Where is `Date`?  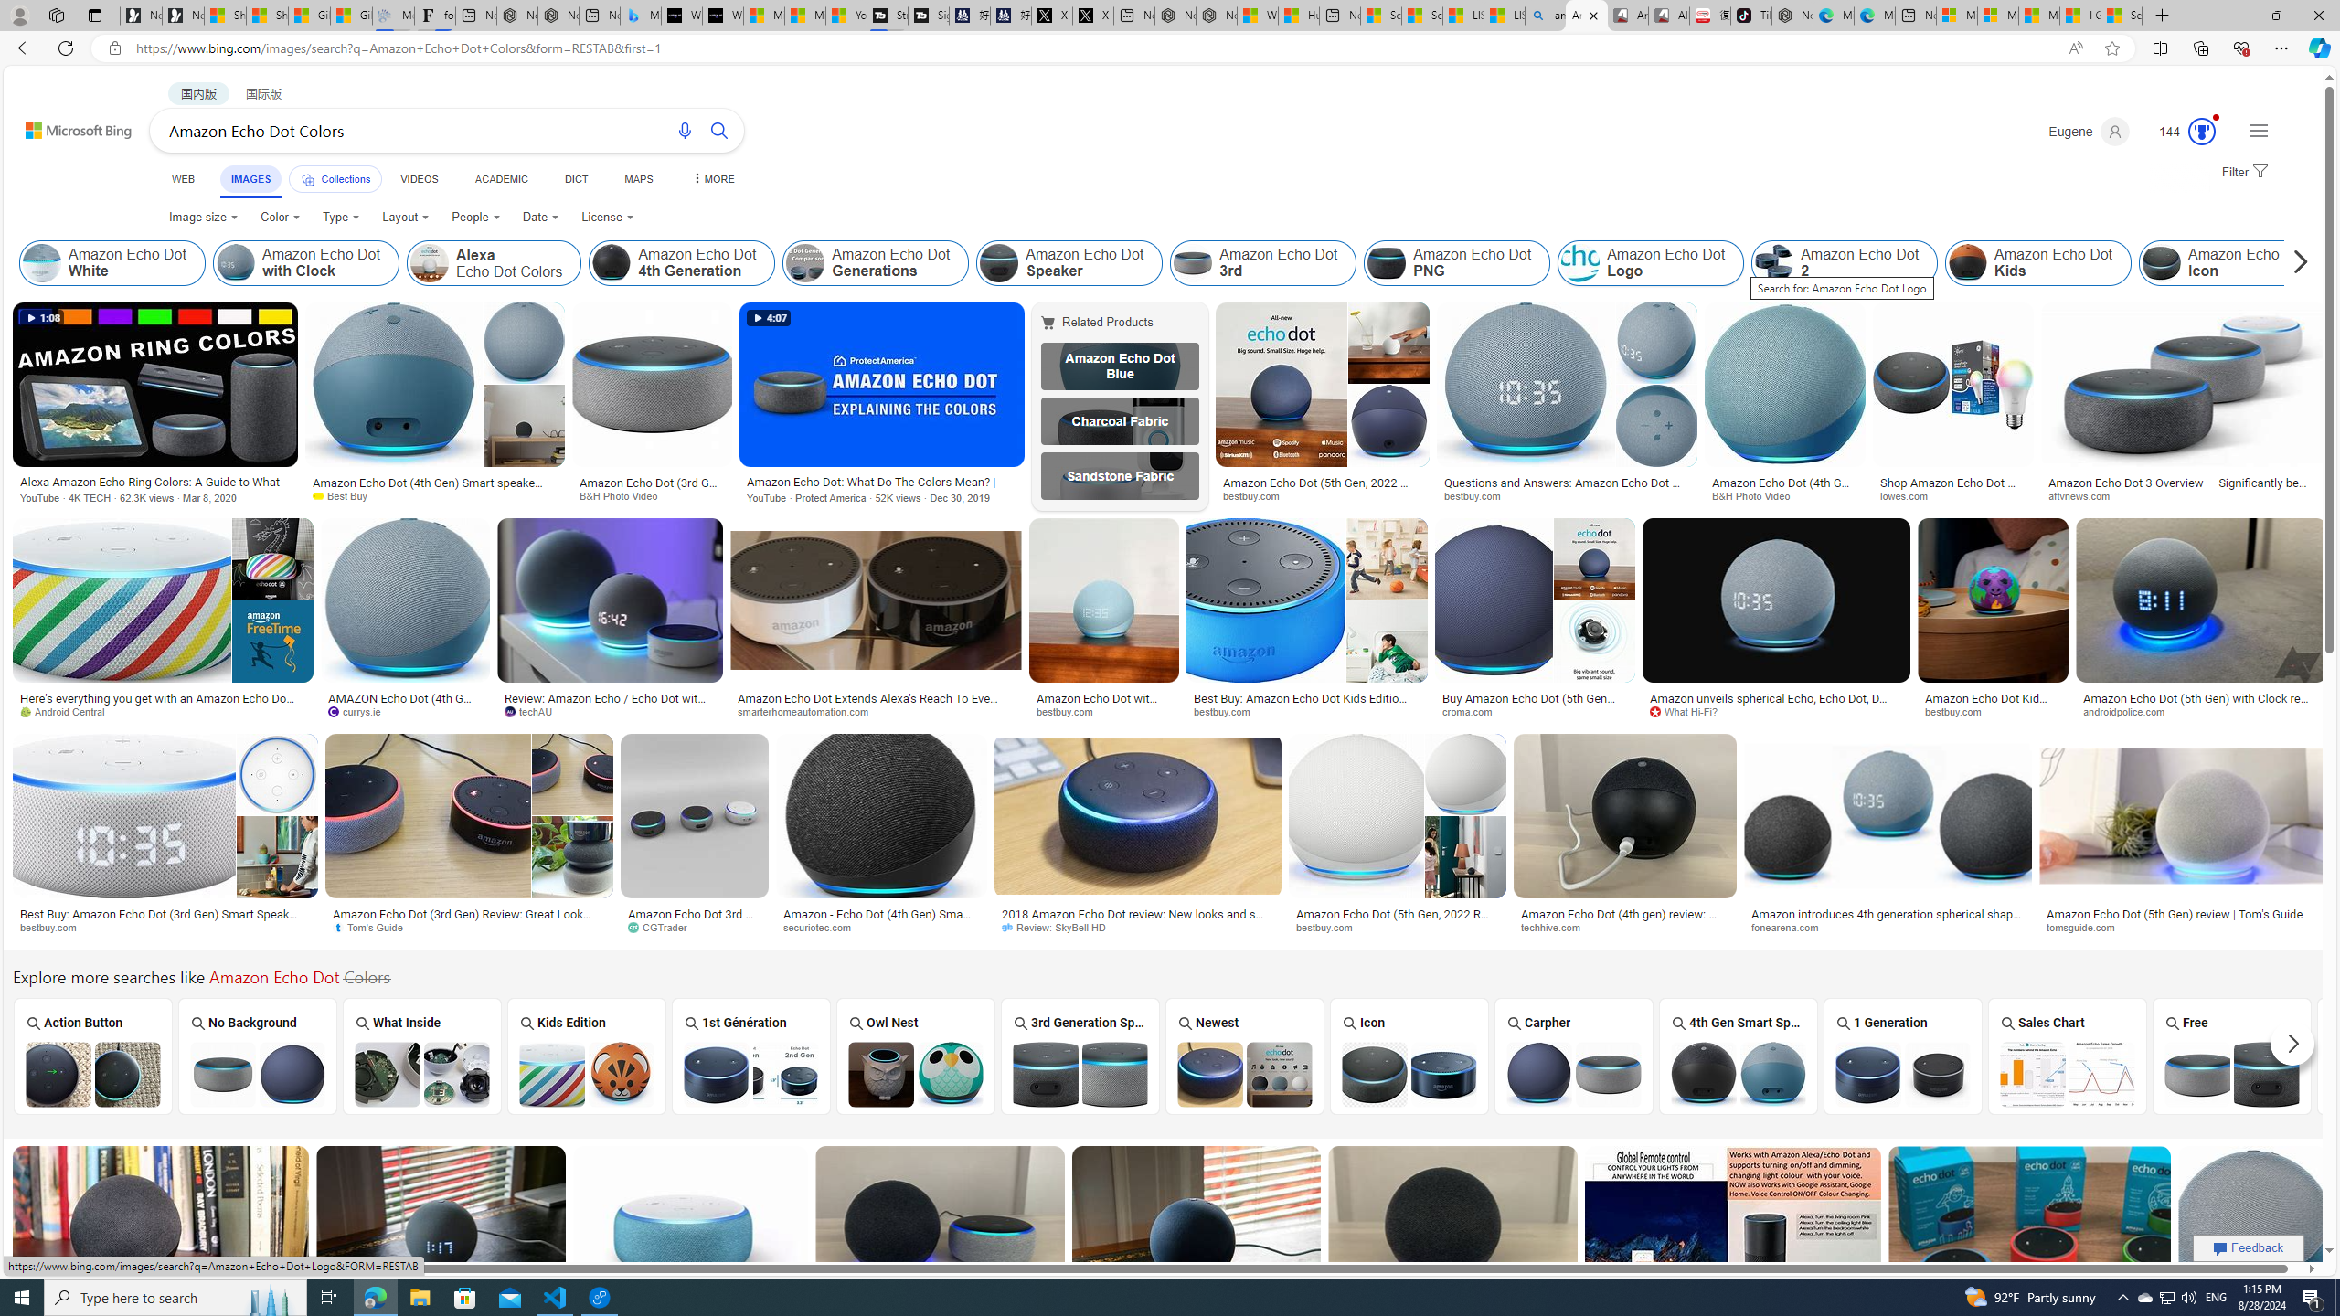
Date is located at coordinates (540, 218).